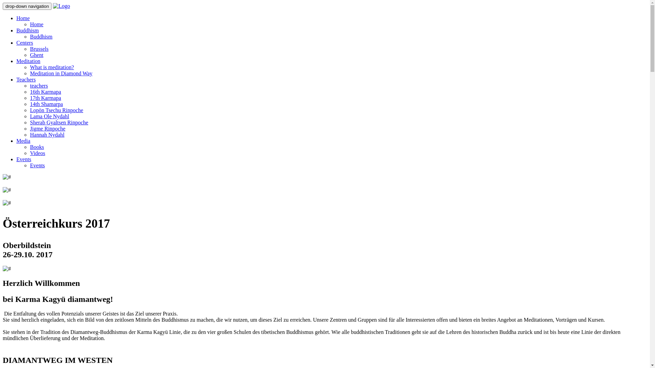 This screenshot has width=655, height=368. What do you see at coordinates (25, 43) in the screenshot?
I see `Centers` at bounding box center [25, 43].